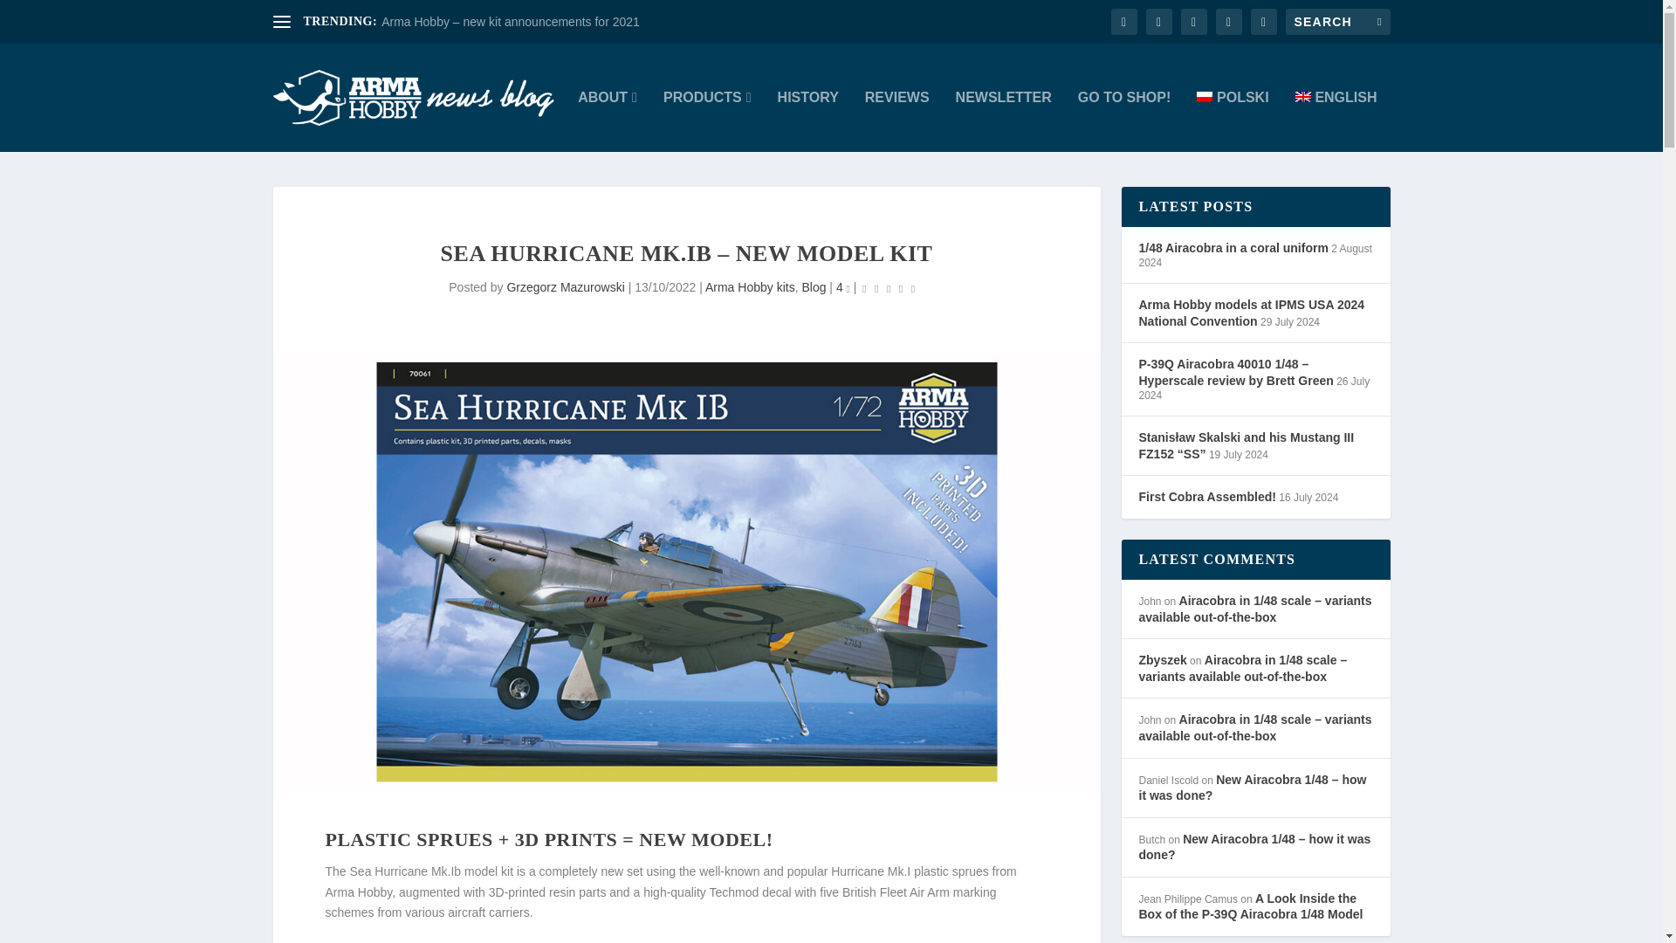 This screenshot has height=943, width=1676. I want to click on Sklep modelarski Arma Hobby, so click(1123, 120).